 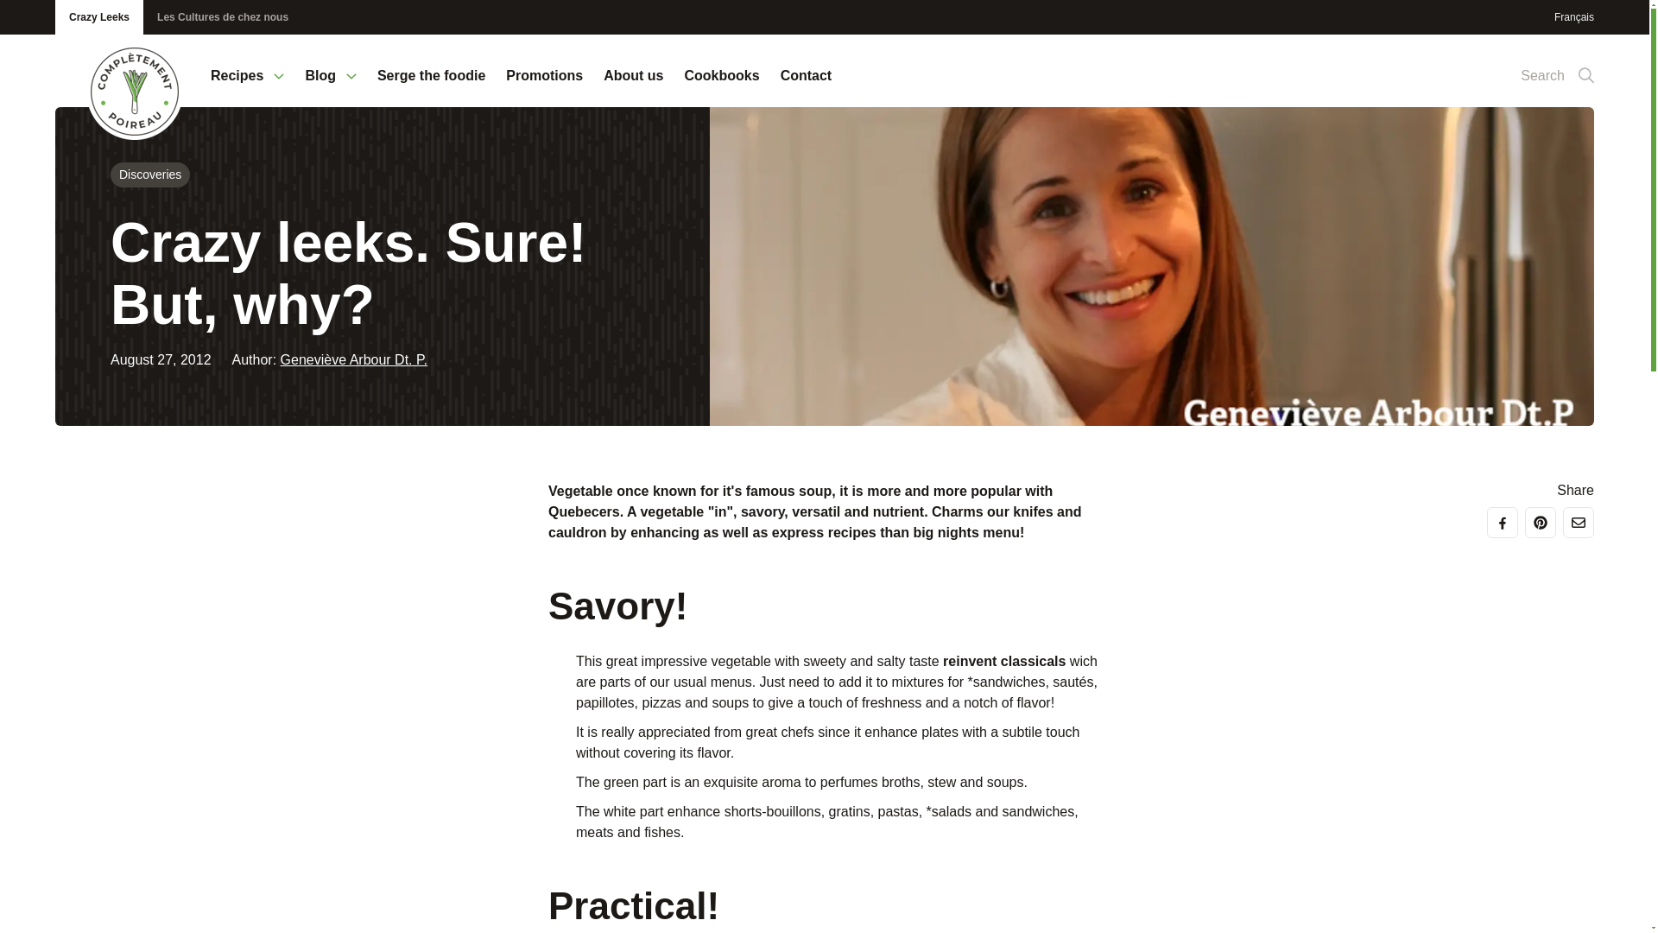 What do you see at coordinates (721, 86) in the screenshot?
I see `Cookbooks` at bounding box center [721, 86].